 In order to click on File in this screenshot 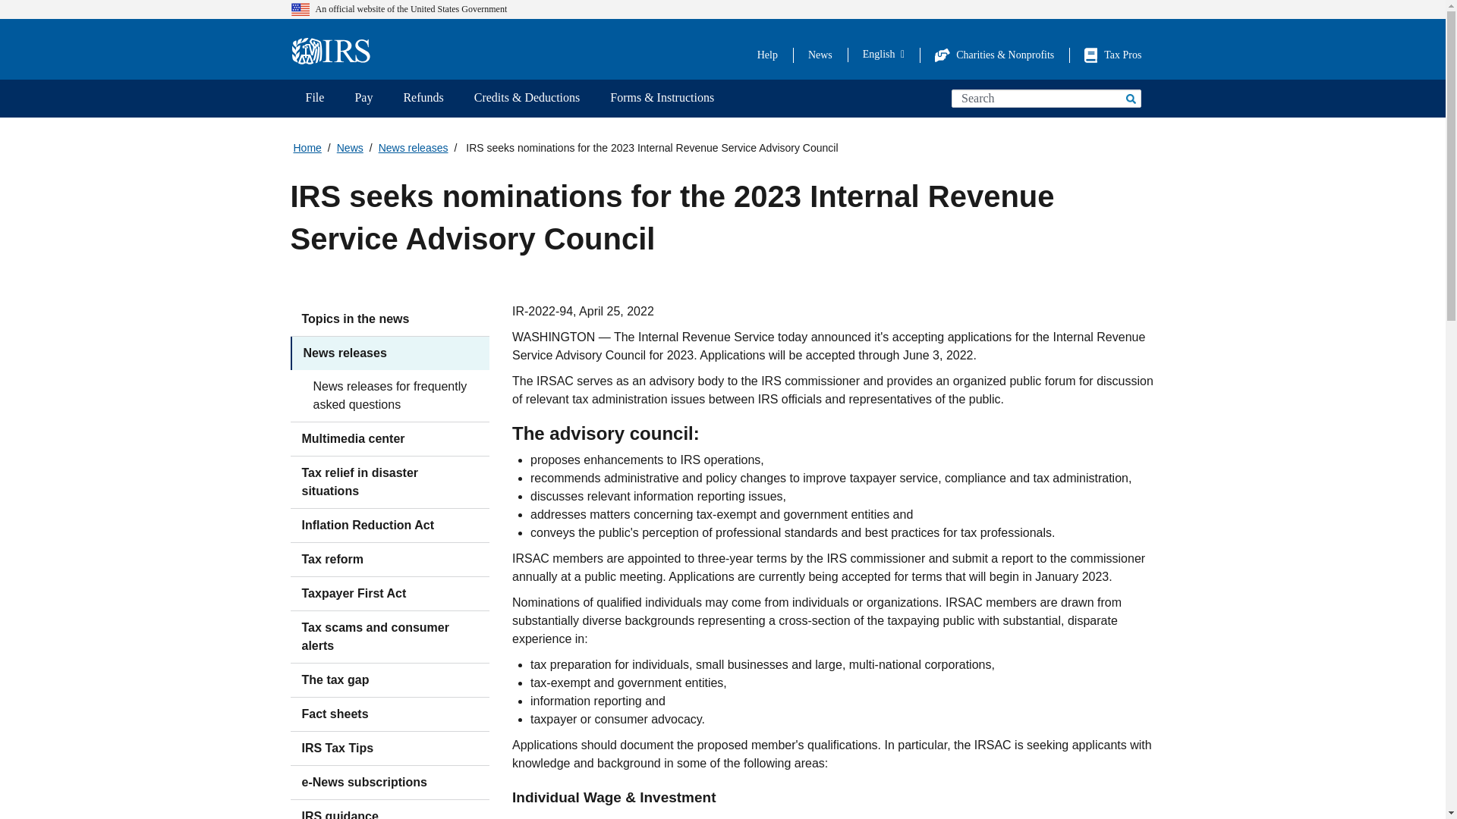, I will do `click(314, 99)`.